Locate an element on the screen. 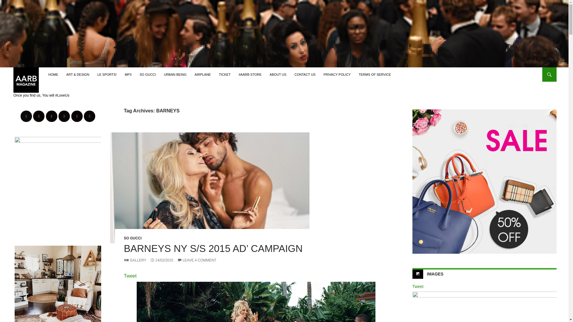  LE SPORTS! is located at coordinates (107, 75).